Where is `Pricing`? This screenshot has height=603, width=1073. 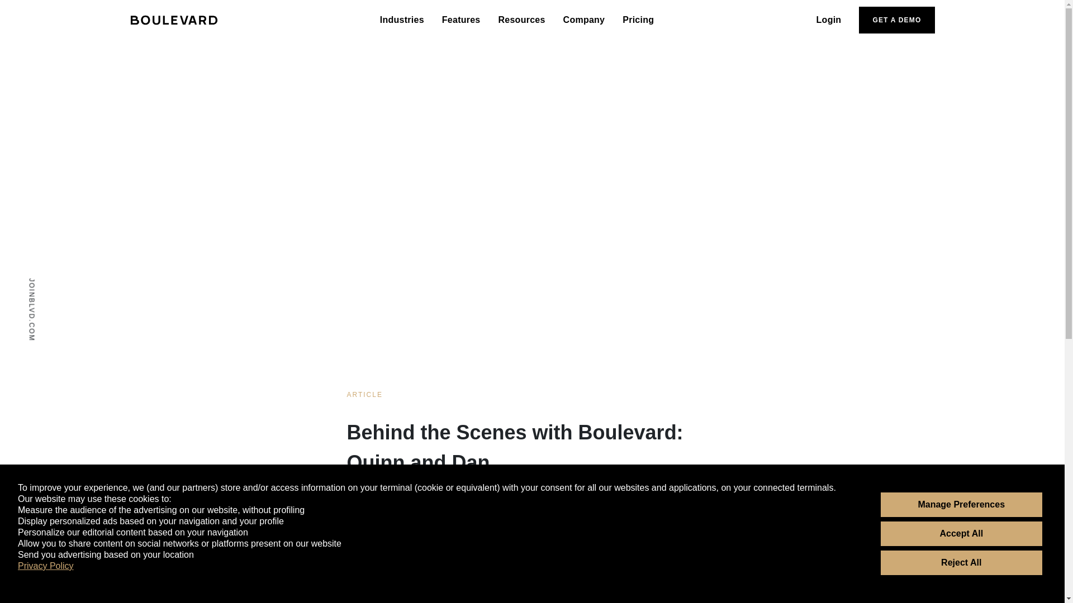 Pricing is located at coordinates (638, 20).